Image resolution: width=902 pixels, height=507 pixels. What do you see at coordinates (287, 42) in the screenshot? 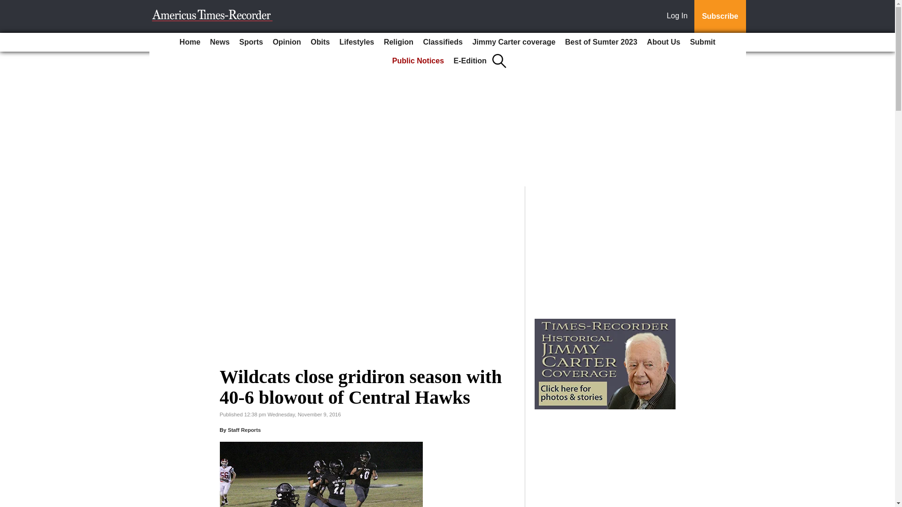
I see `Opinion` at bounding box center [287, 42].